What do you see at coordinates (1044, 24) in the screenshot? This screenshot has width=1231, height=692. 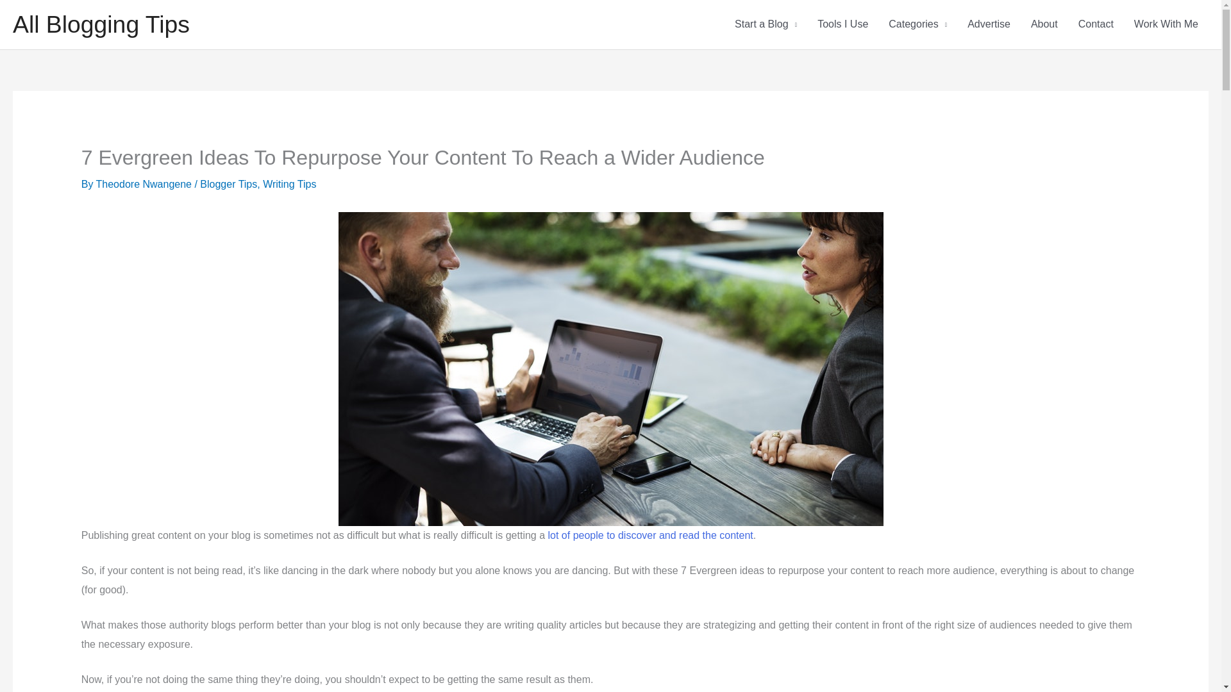 I see `About` at bounding box center [1044, 24].